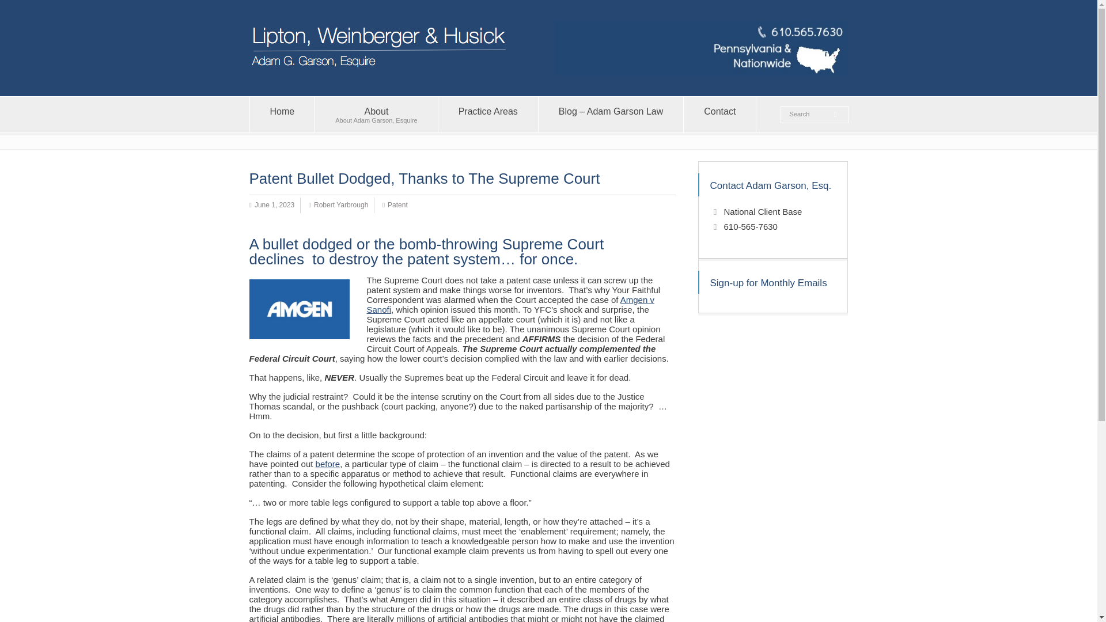  Describe the element at coordinates (487, 115) in the screenshot. I see `No Obligation Consultations` at that location.